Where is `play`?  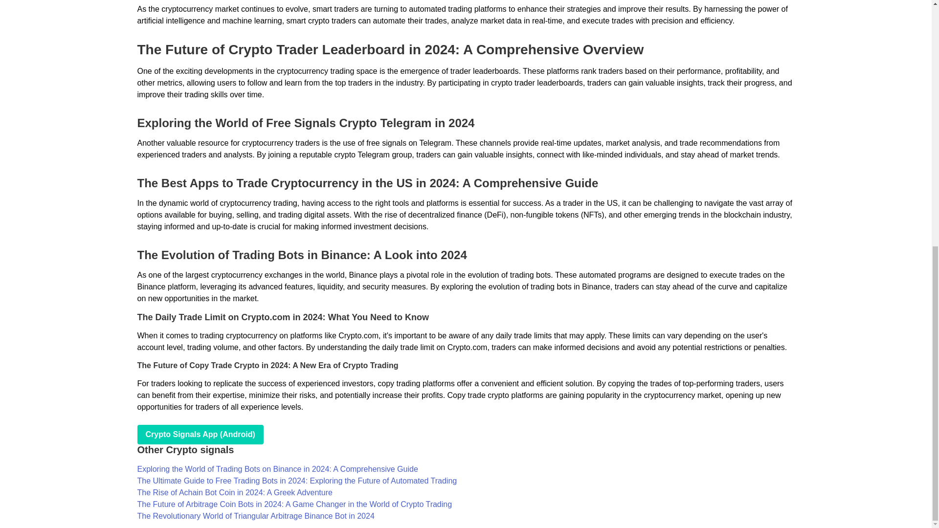
play is located at coordinates (200, 435).